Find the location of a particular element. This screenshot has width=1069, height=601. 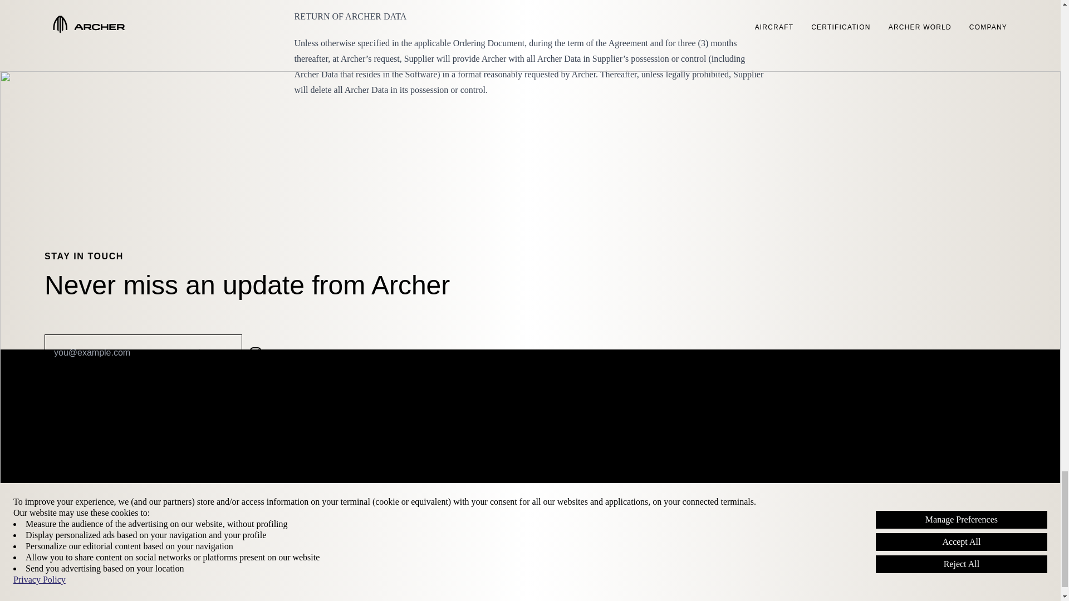

Environmental Social Governance is located at coordinates (858, 502).